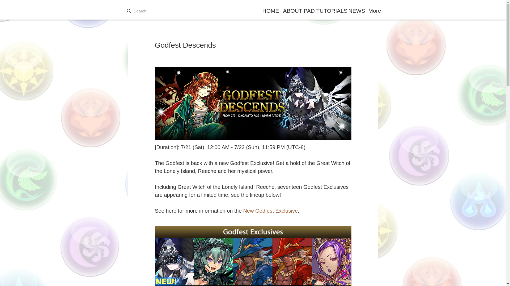 Image resolution: width=510 pixels, height=286 pixels. Describe the element at coordinates (295, 11) in the screenshot. I see `ABOUT PAD` at that location.